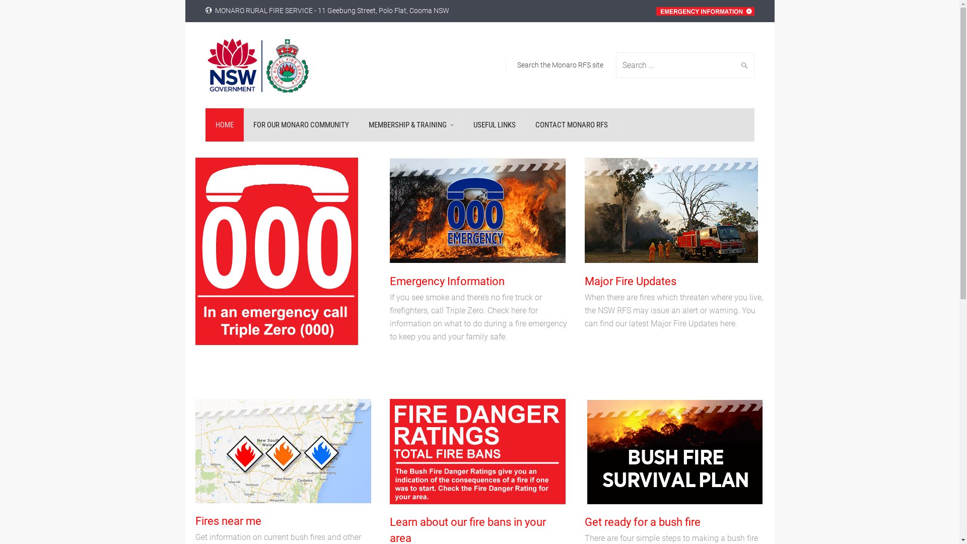  Describe the element at coordinates (225, 125) in the screenshot. I see `HOME` at that location.